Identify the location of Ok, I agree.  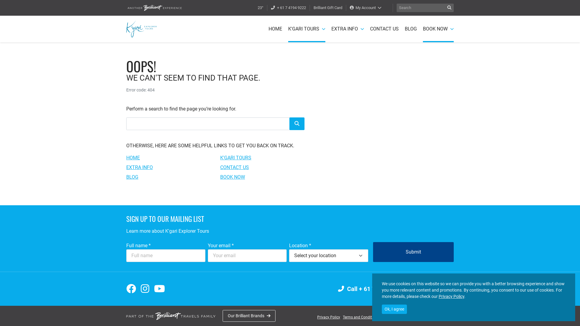
(395, 309).